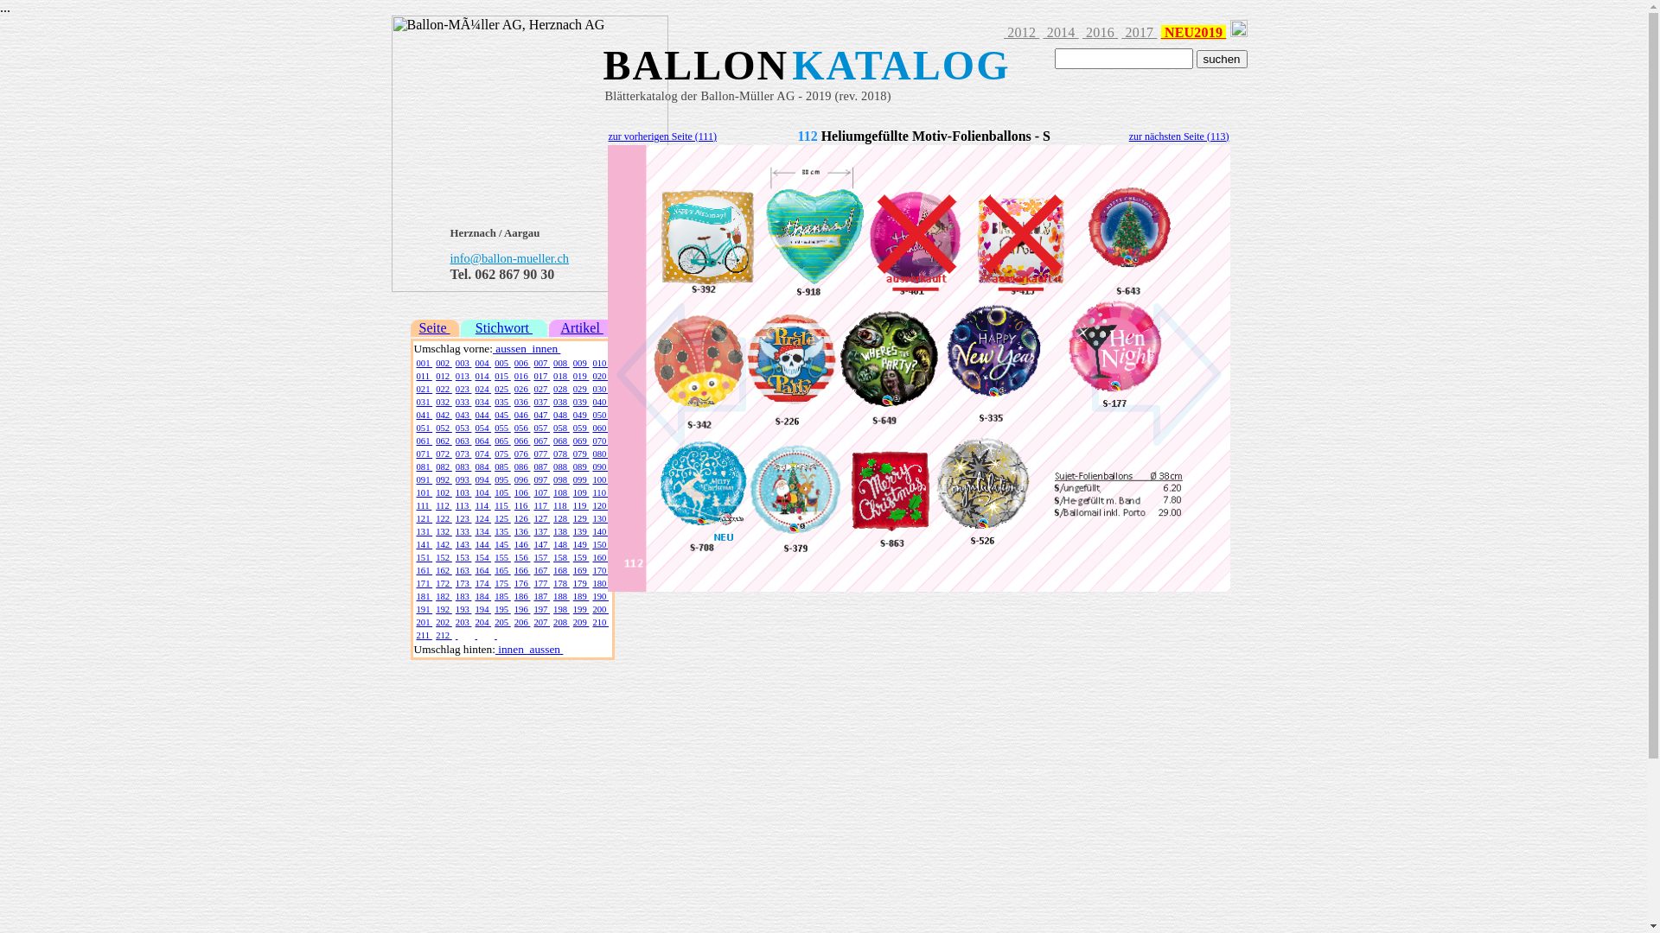 This screenshot has width=1660, height=933. Describe the element at coordinates (562, 441) in the screenshot. I see `068 ` at that location.